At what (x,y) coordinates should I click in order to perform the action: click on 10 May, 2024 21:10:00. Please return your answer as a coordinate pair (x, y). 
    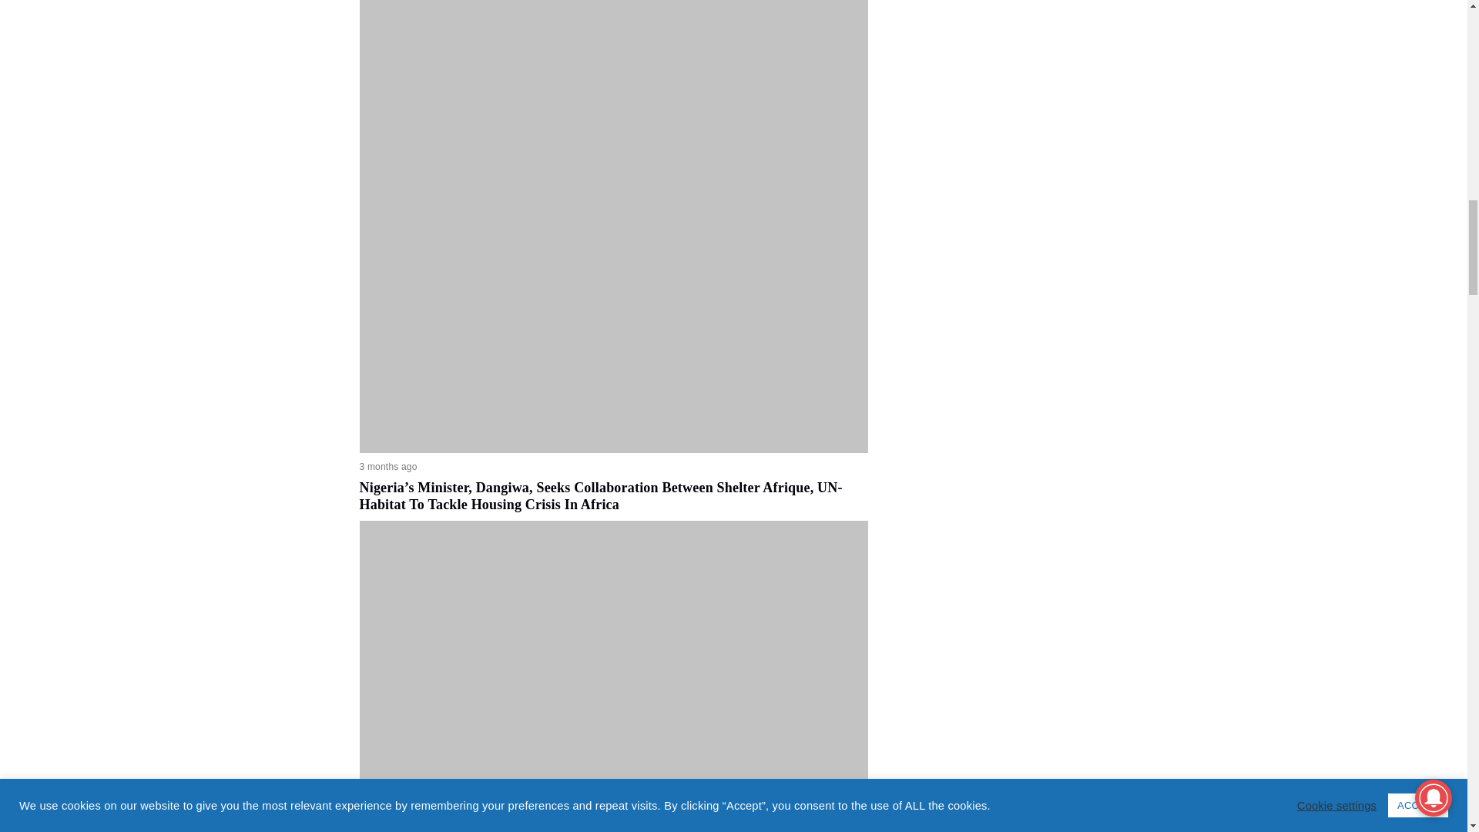
    Looking at the image, I should click on (388, 467).